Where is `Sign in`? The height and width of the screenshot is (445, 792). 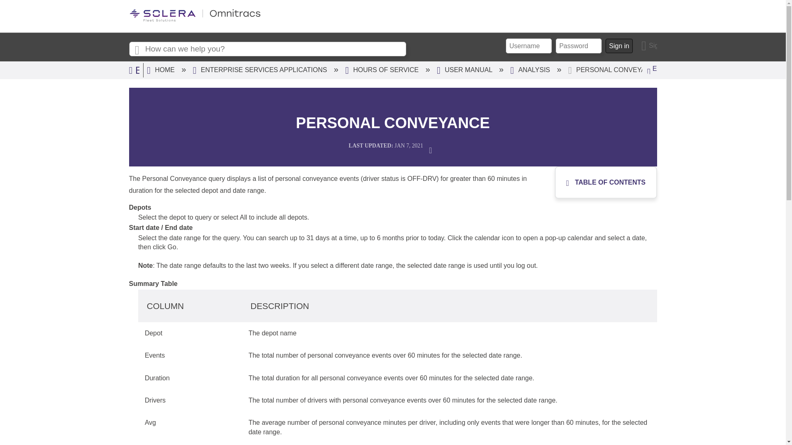 Sign in is located at coordinates (649, 45).